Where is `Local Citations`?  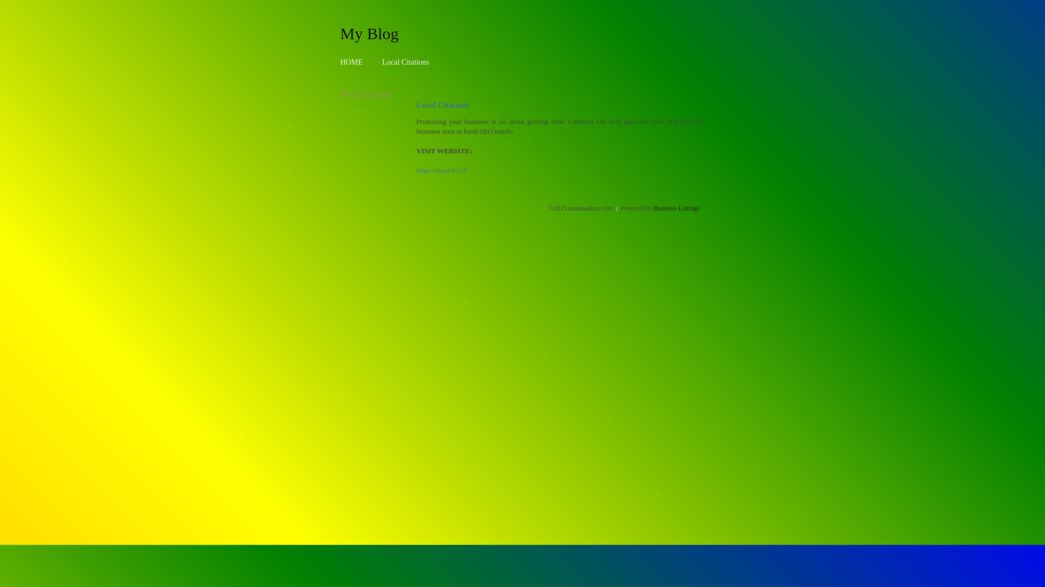 Local Citations is located at coordinates (405, 62).